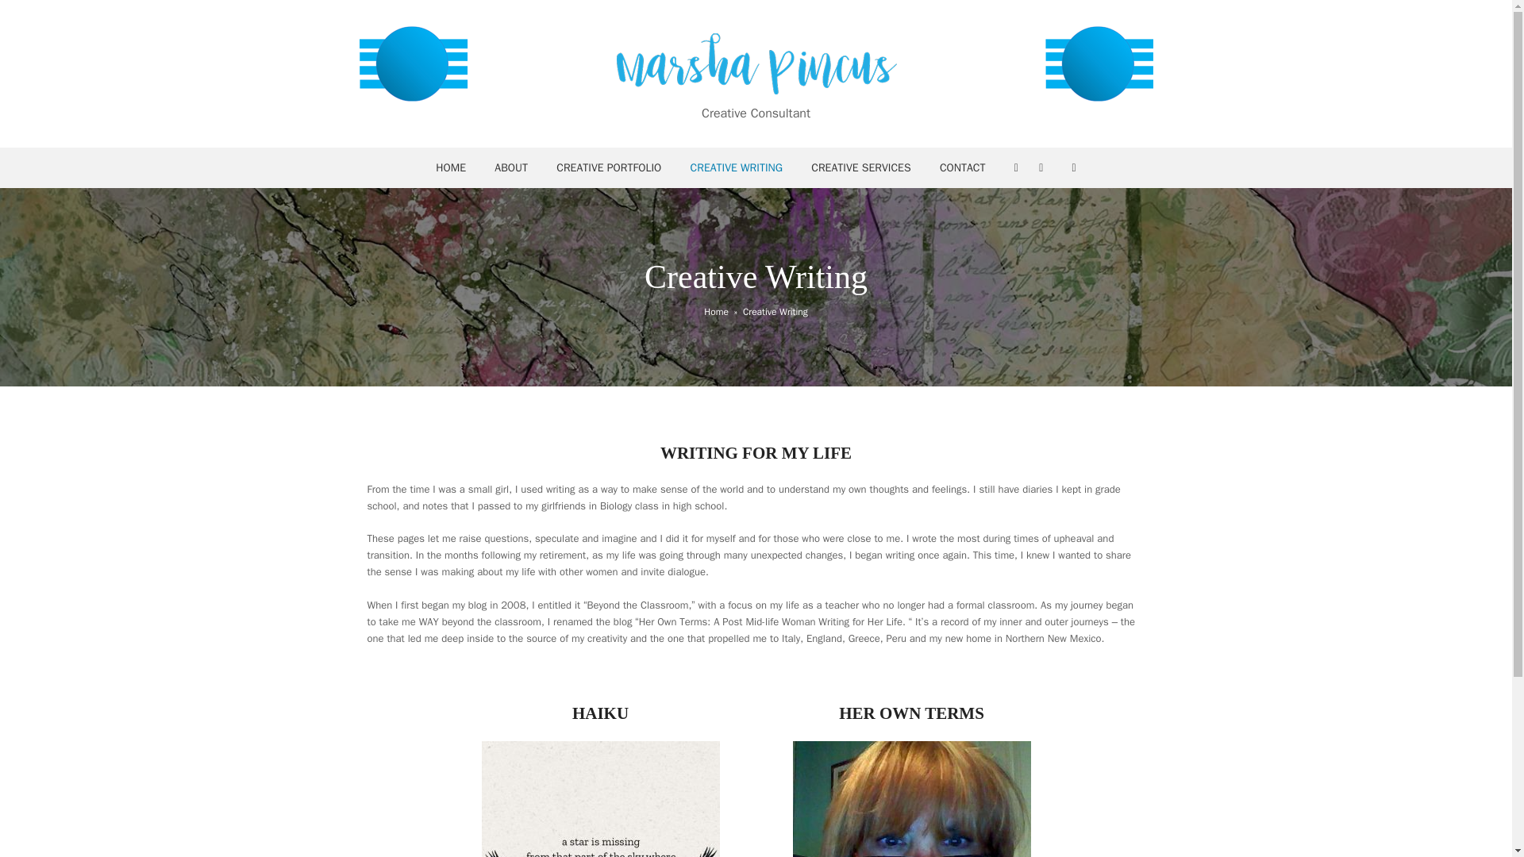 Image resolution: width=1524 pixels, height=857 pixels. Describe the element at coordinates (962, 167) in the screenshot. I see `CONTACT` at that location.